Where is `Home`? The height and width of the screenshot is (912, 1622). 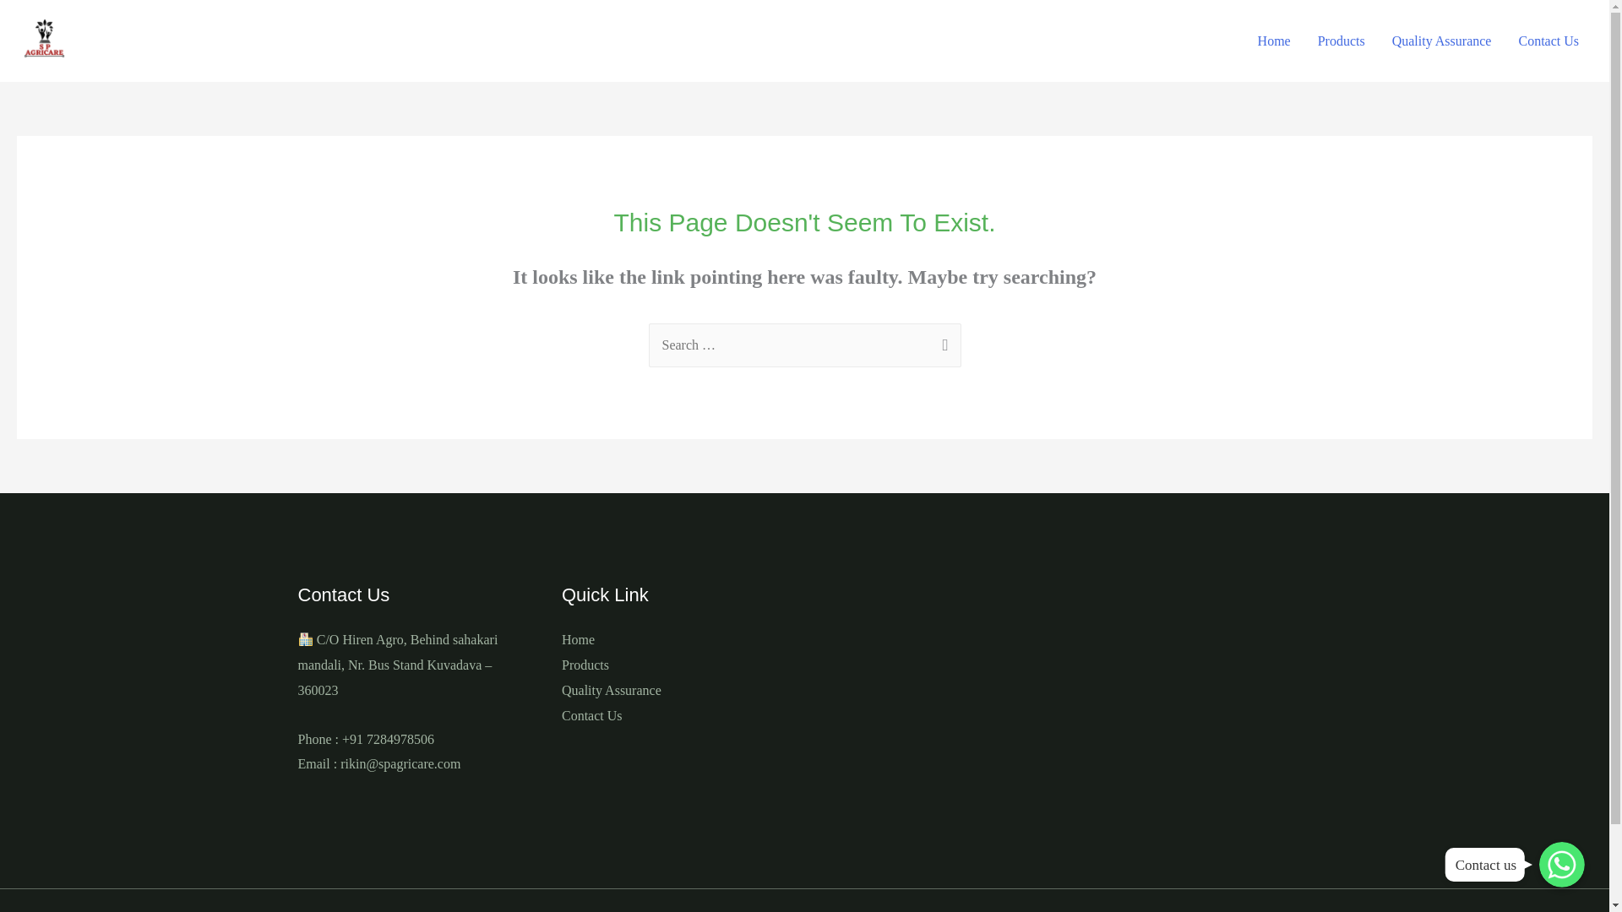 Home is located at coordinates (1274, 41).